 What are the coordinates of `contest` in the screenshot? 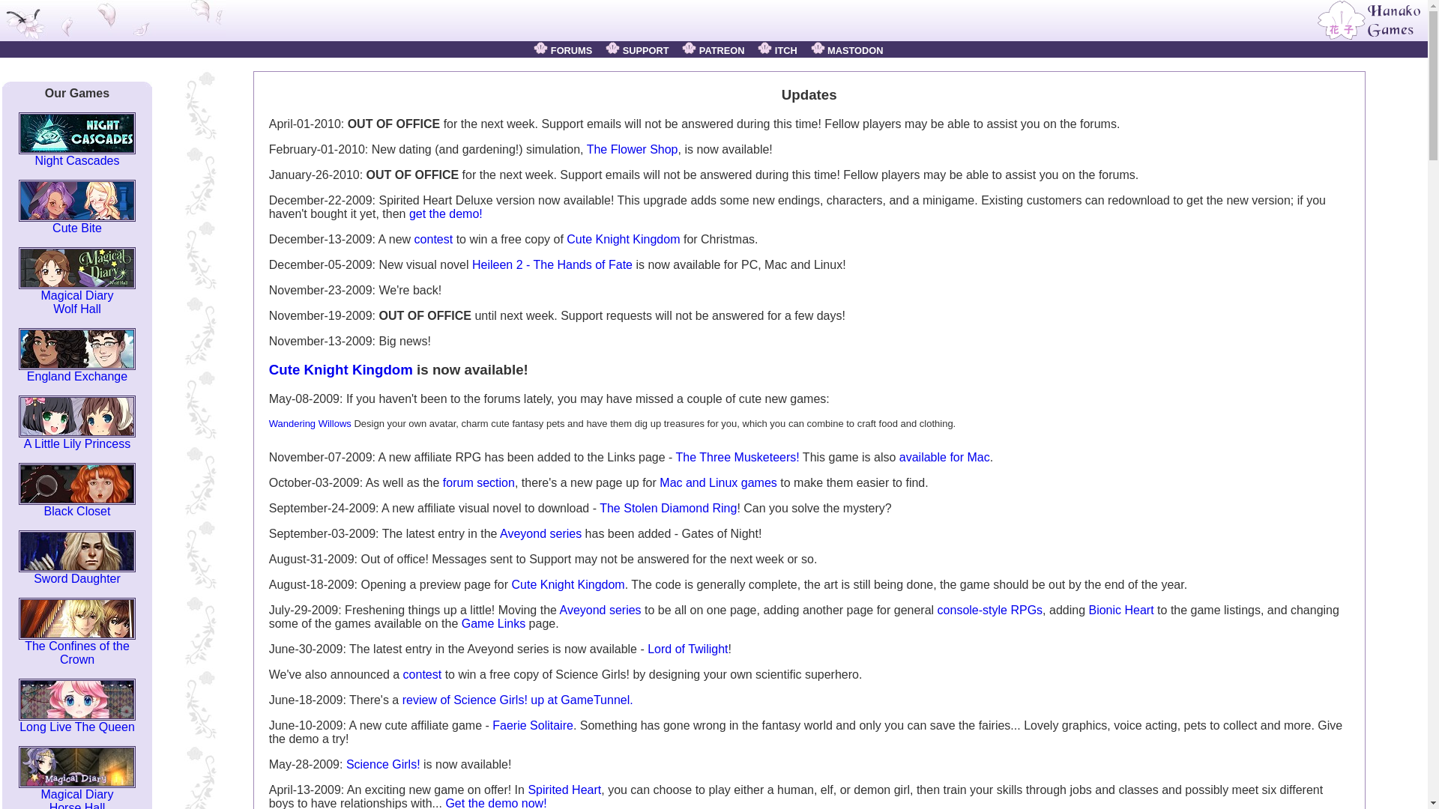 It's located at (76, 370).